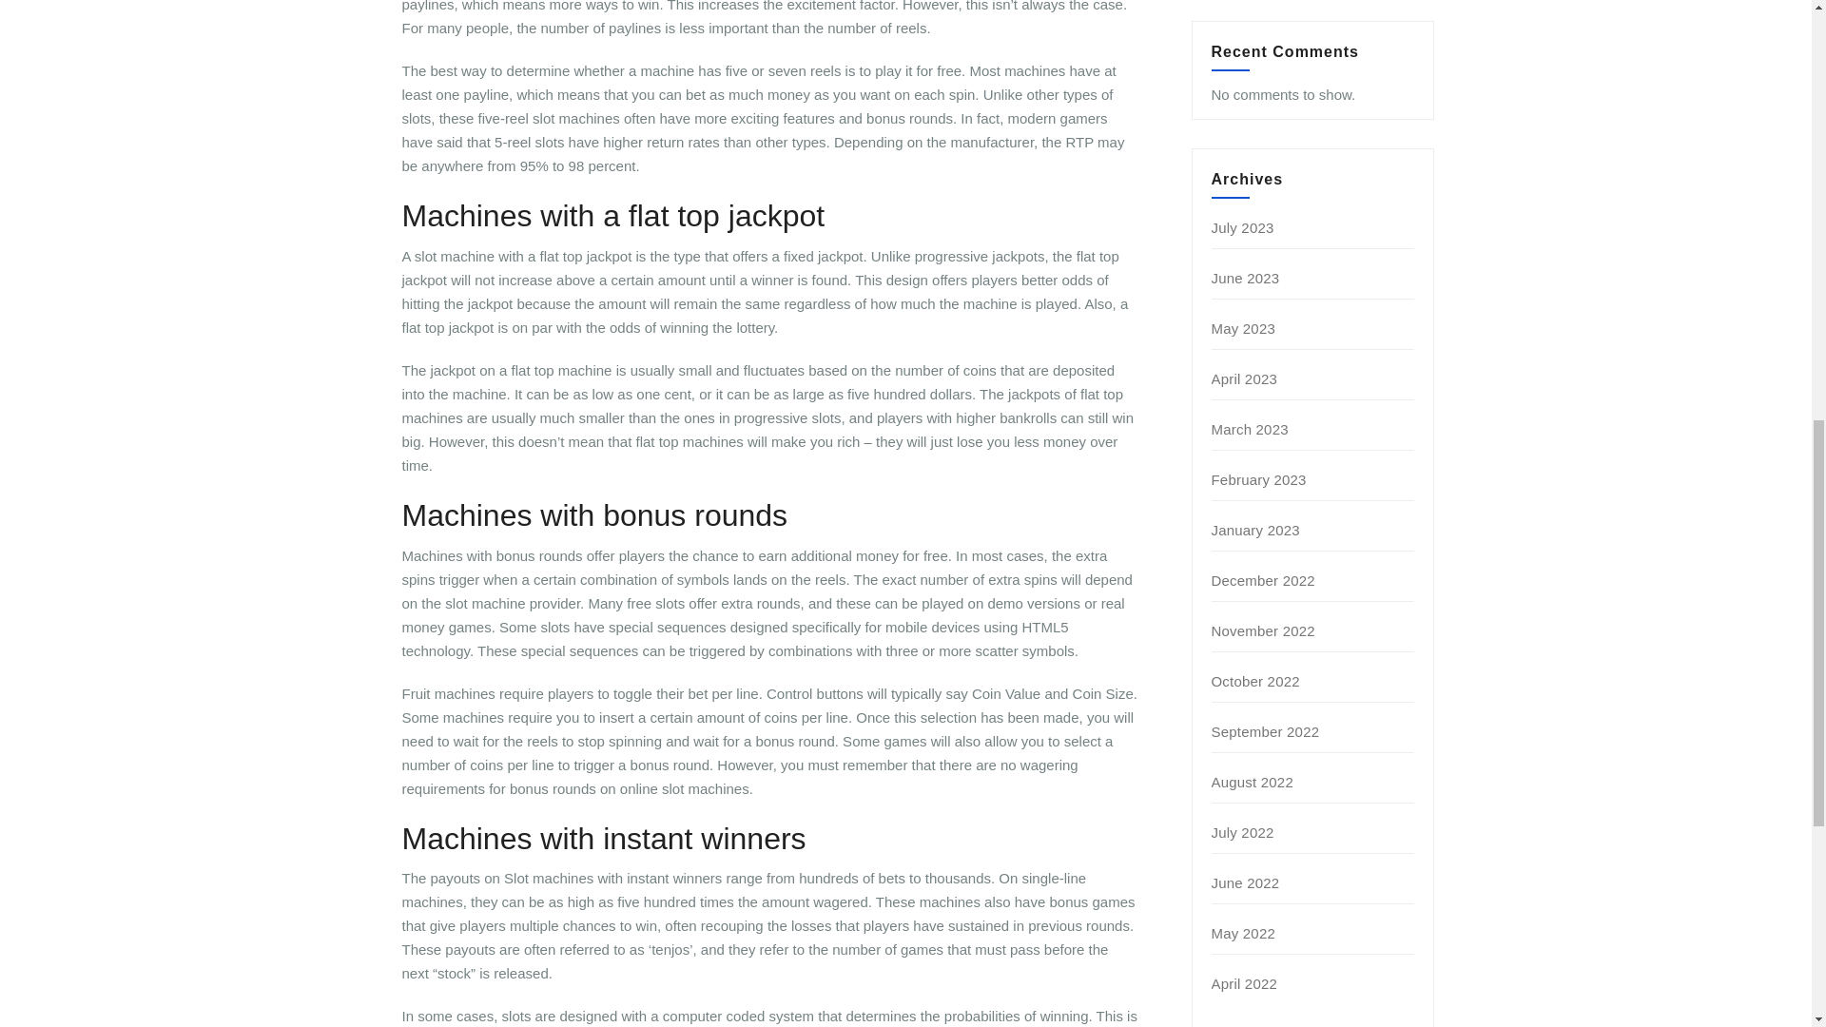 This screenshot has width=1826, height=1027. Describe the element at coordinates (1259, 479) in the screenshot. I see `February 2023` at that location.